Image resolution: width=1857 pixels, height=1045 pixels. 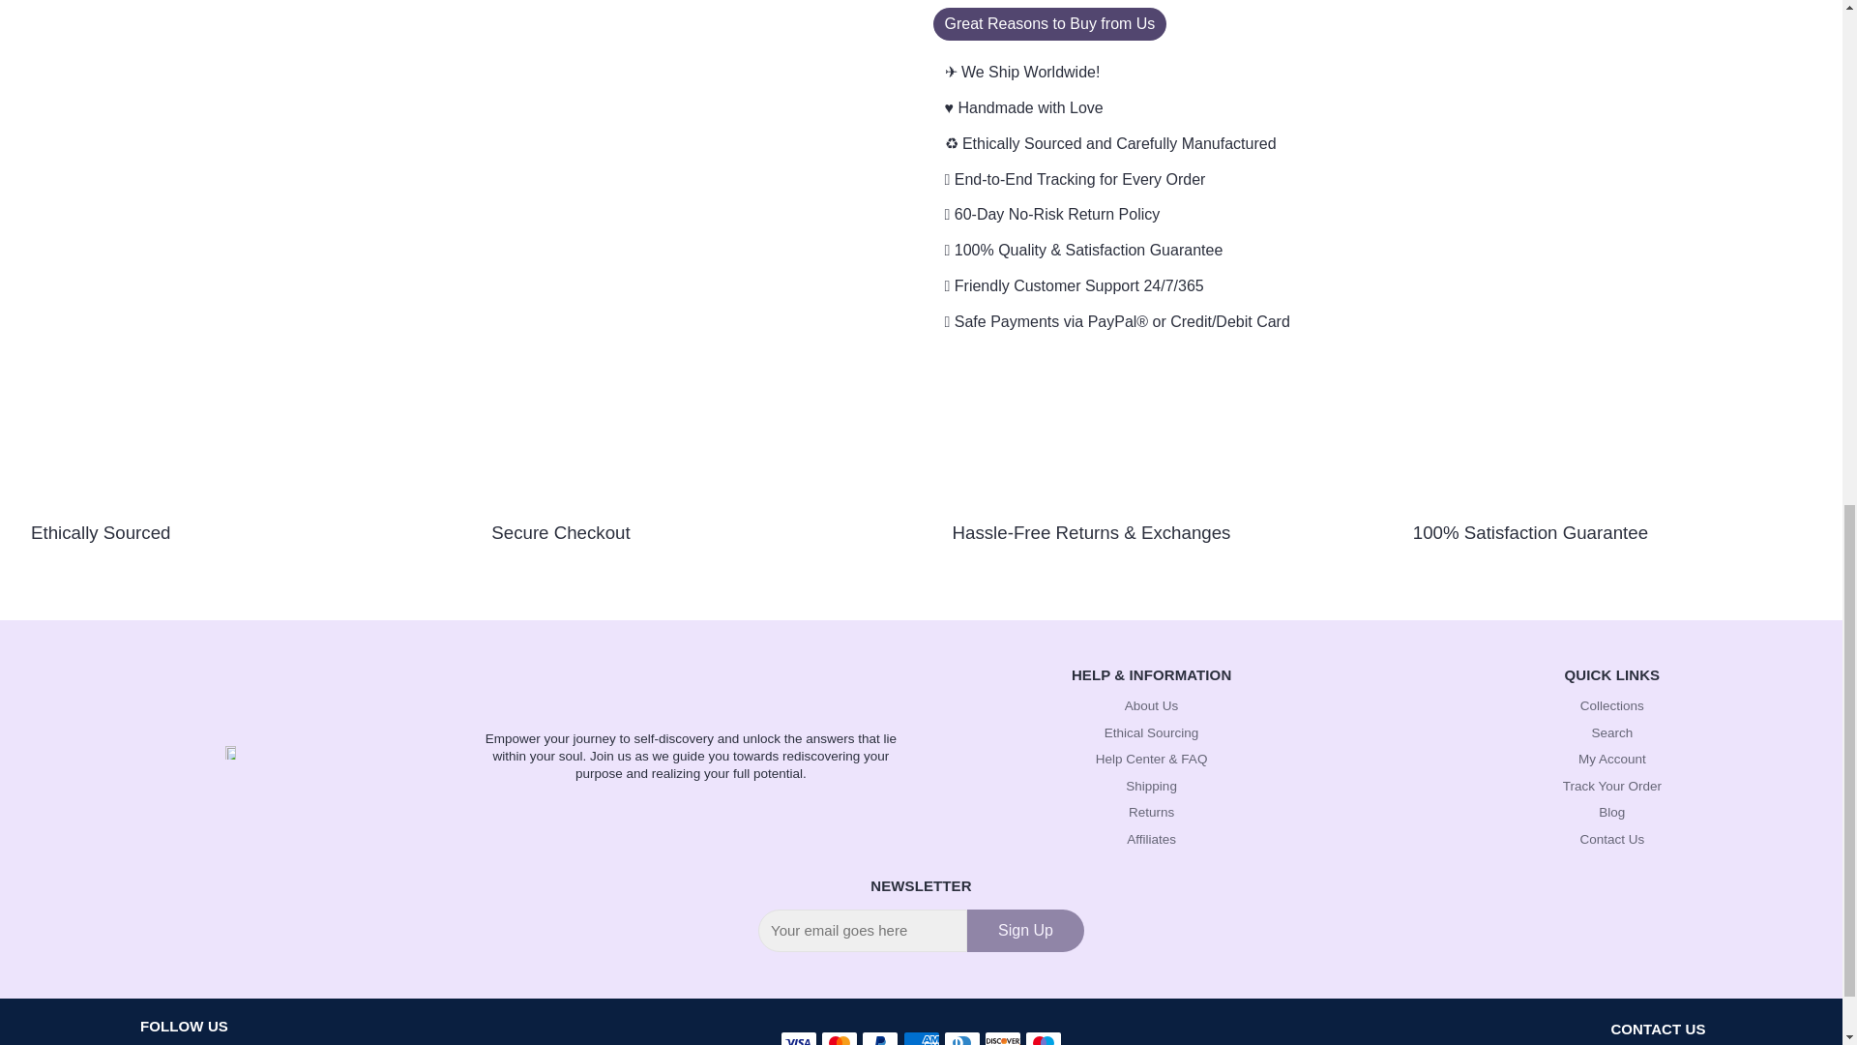 What do you see at coordinates (840, 1037) in the screenshot?
I see `Mastercard` at bounding box center [840, 1037].